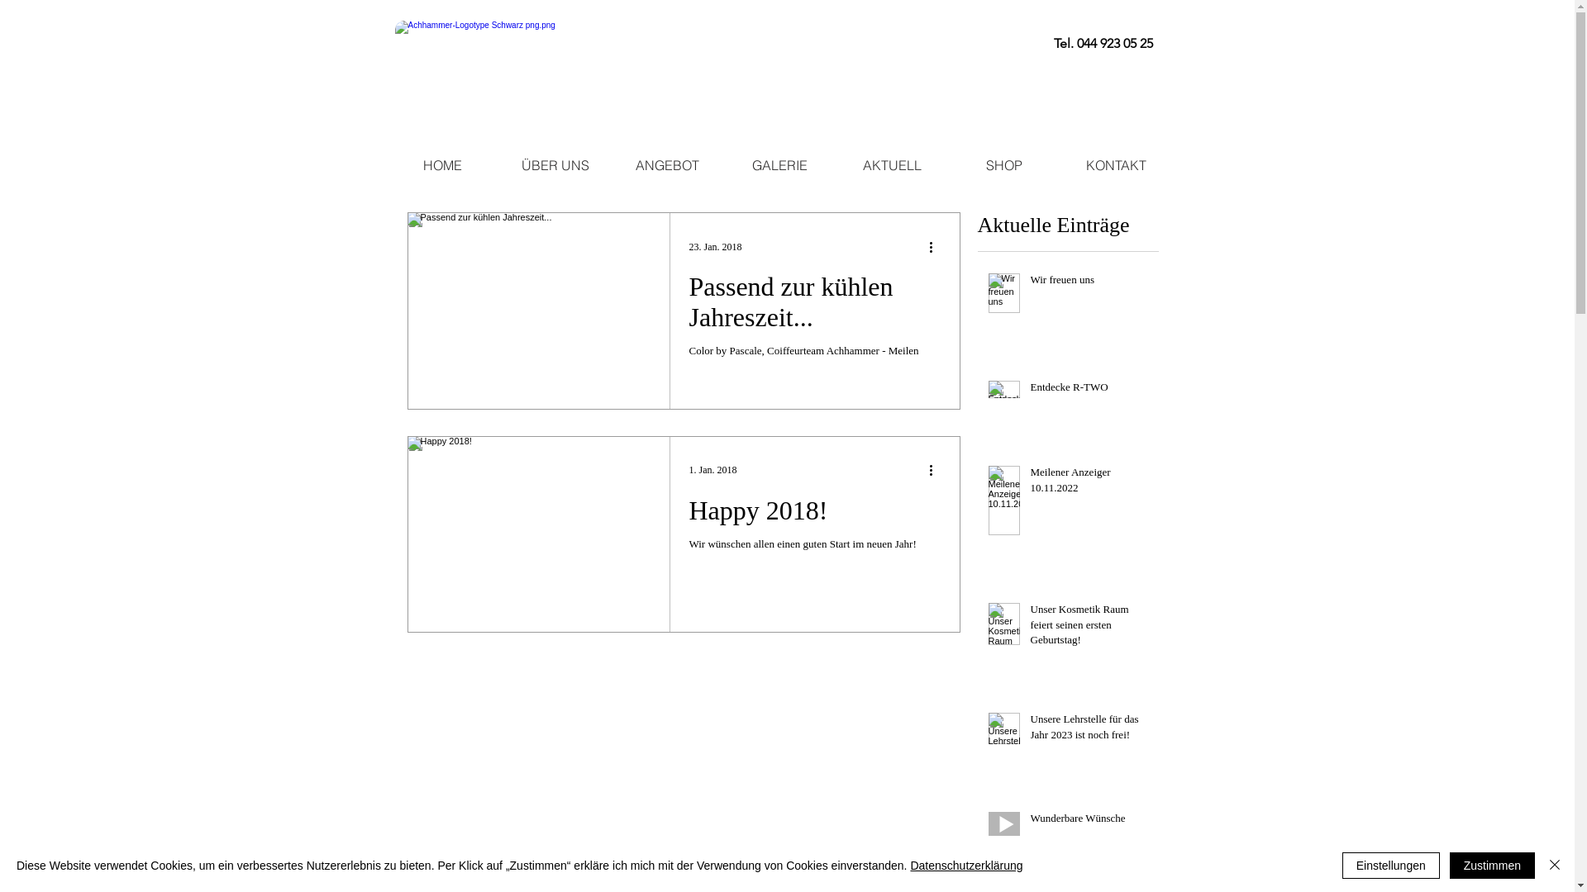 The height and width of the screenshot is (892, 1587). I want to click on GALERIE, so click(780, 165).